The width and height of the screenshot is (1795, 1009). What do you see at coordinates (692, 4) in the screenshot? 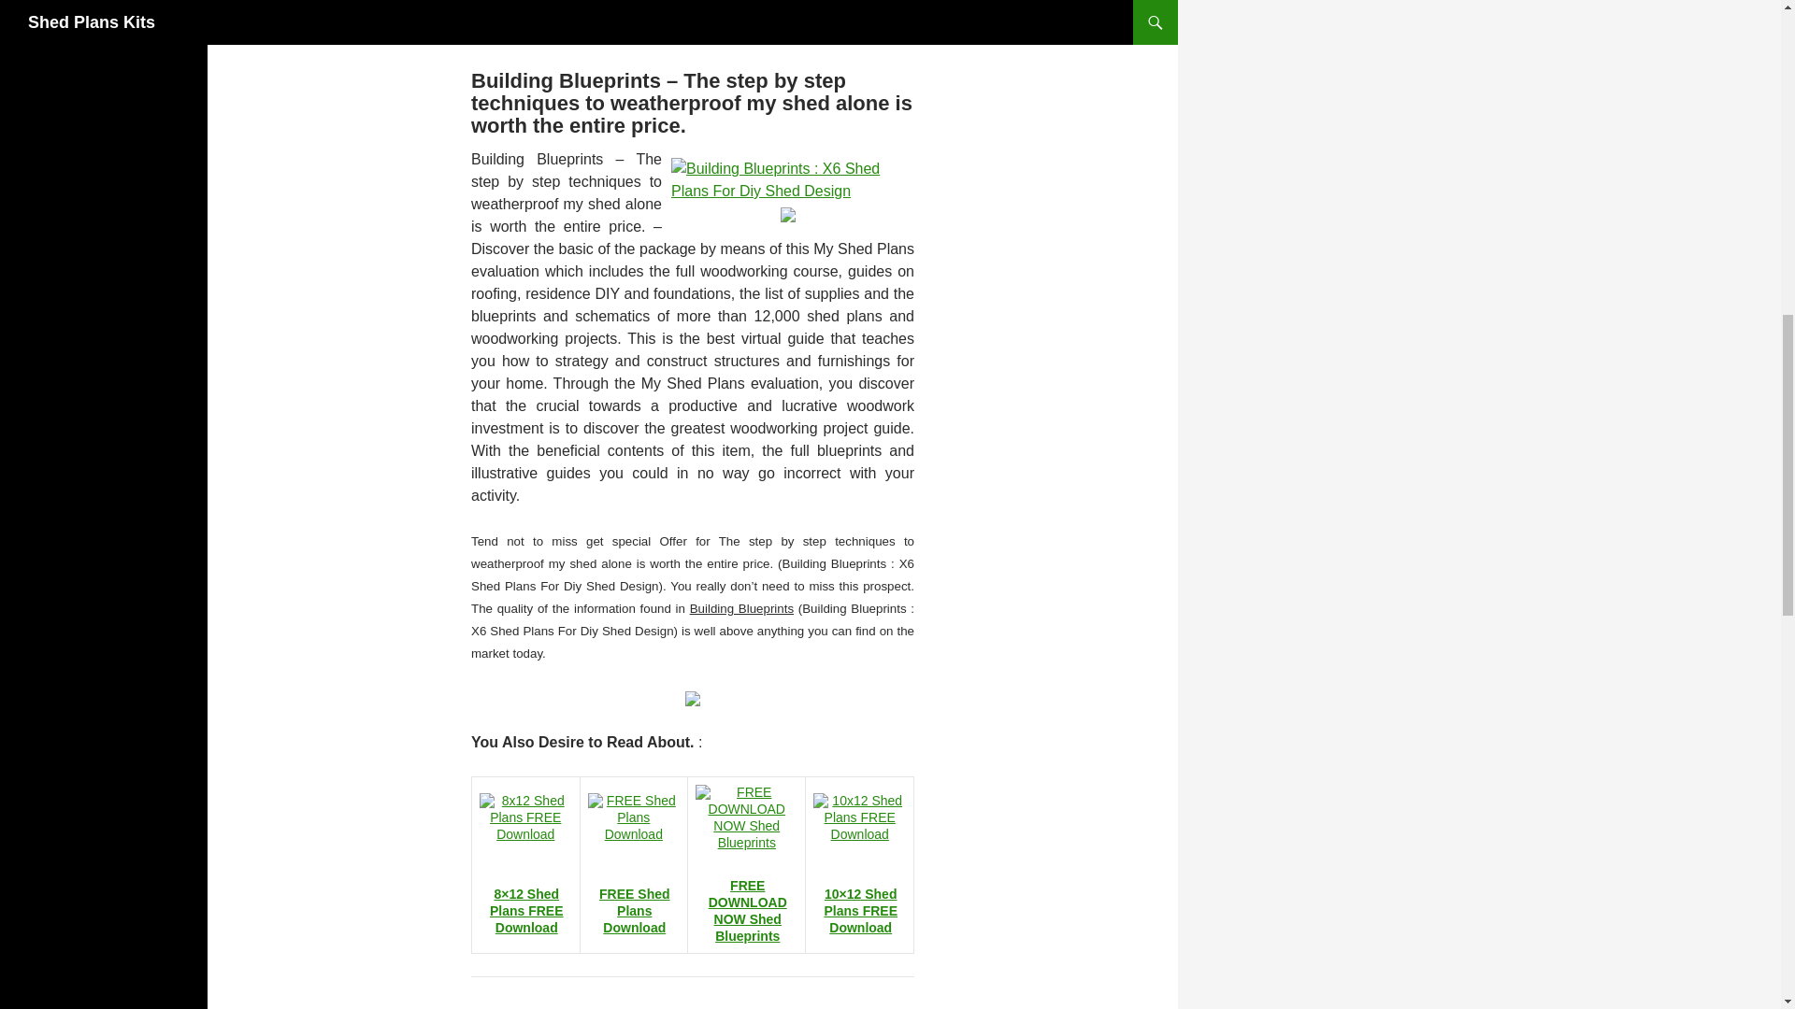
I see `building blueprints` at bounding box center [692, 4].